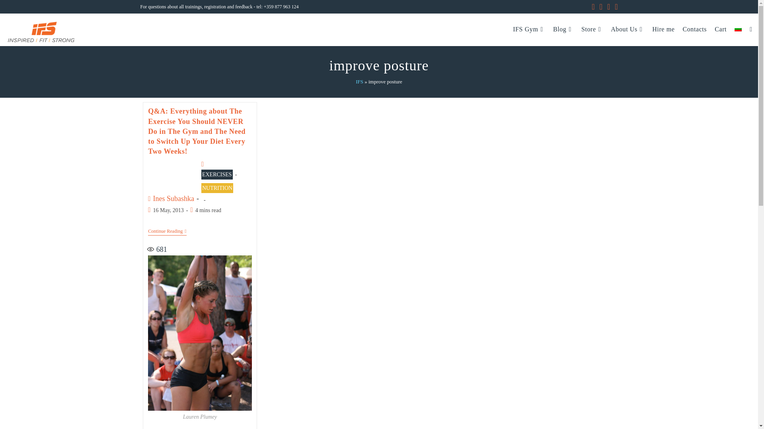  Describe the element at coordinates (720, 29) in the screenshot. I see `Cart` at that location.